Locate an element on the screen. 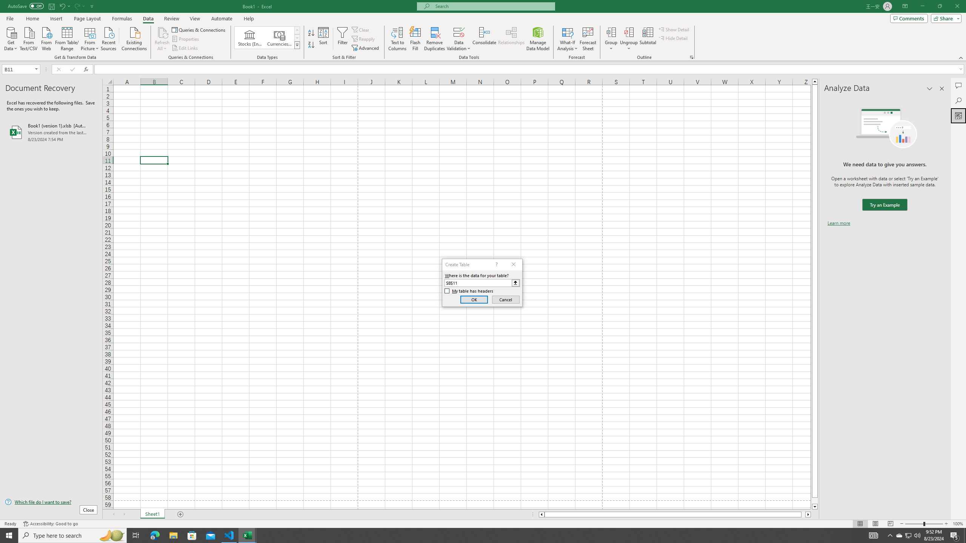  Page Layout is located at coordinates (875, 524).